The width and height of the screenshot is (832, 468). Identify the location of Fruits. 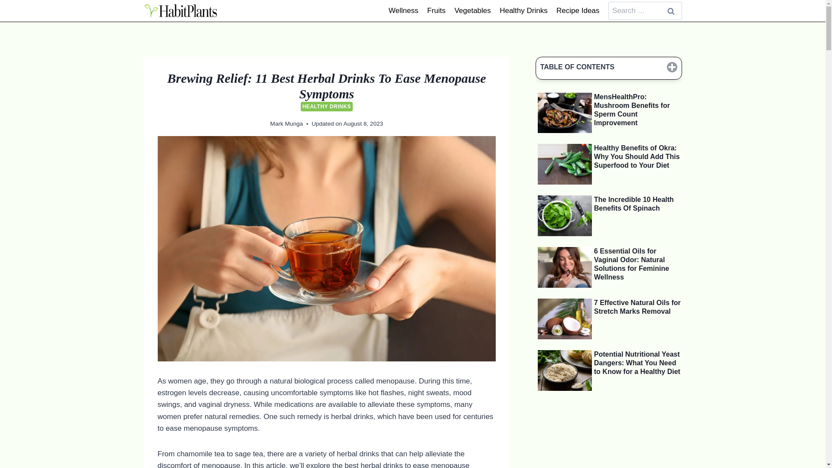
(436, 10).